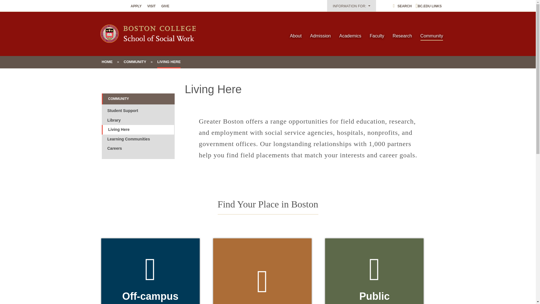 This screenshot has height=304, width=540. What do you see at coordinates (350, 36) in the screenshot?
I see `Academics` at bounding box center [350, 36].